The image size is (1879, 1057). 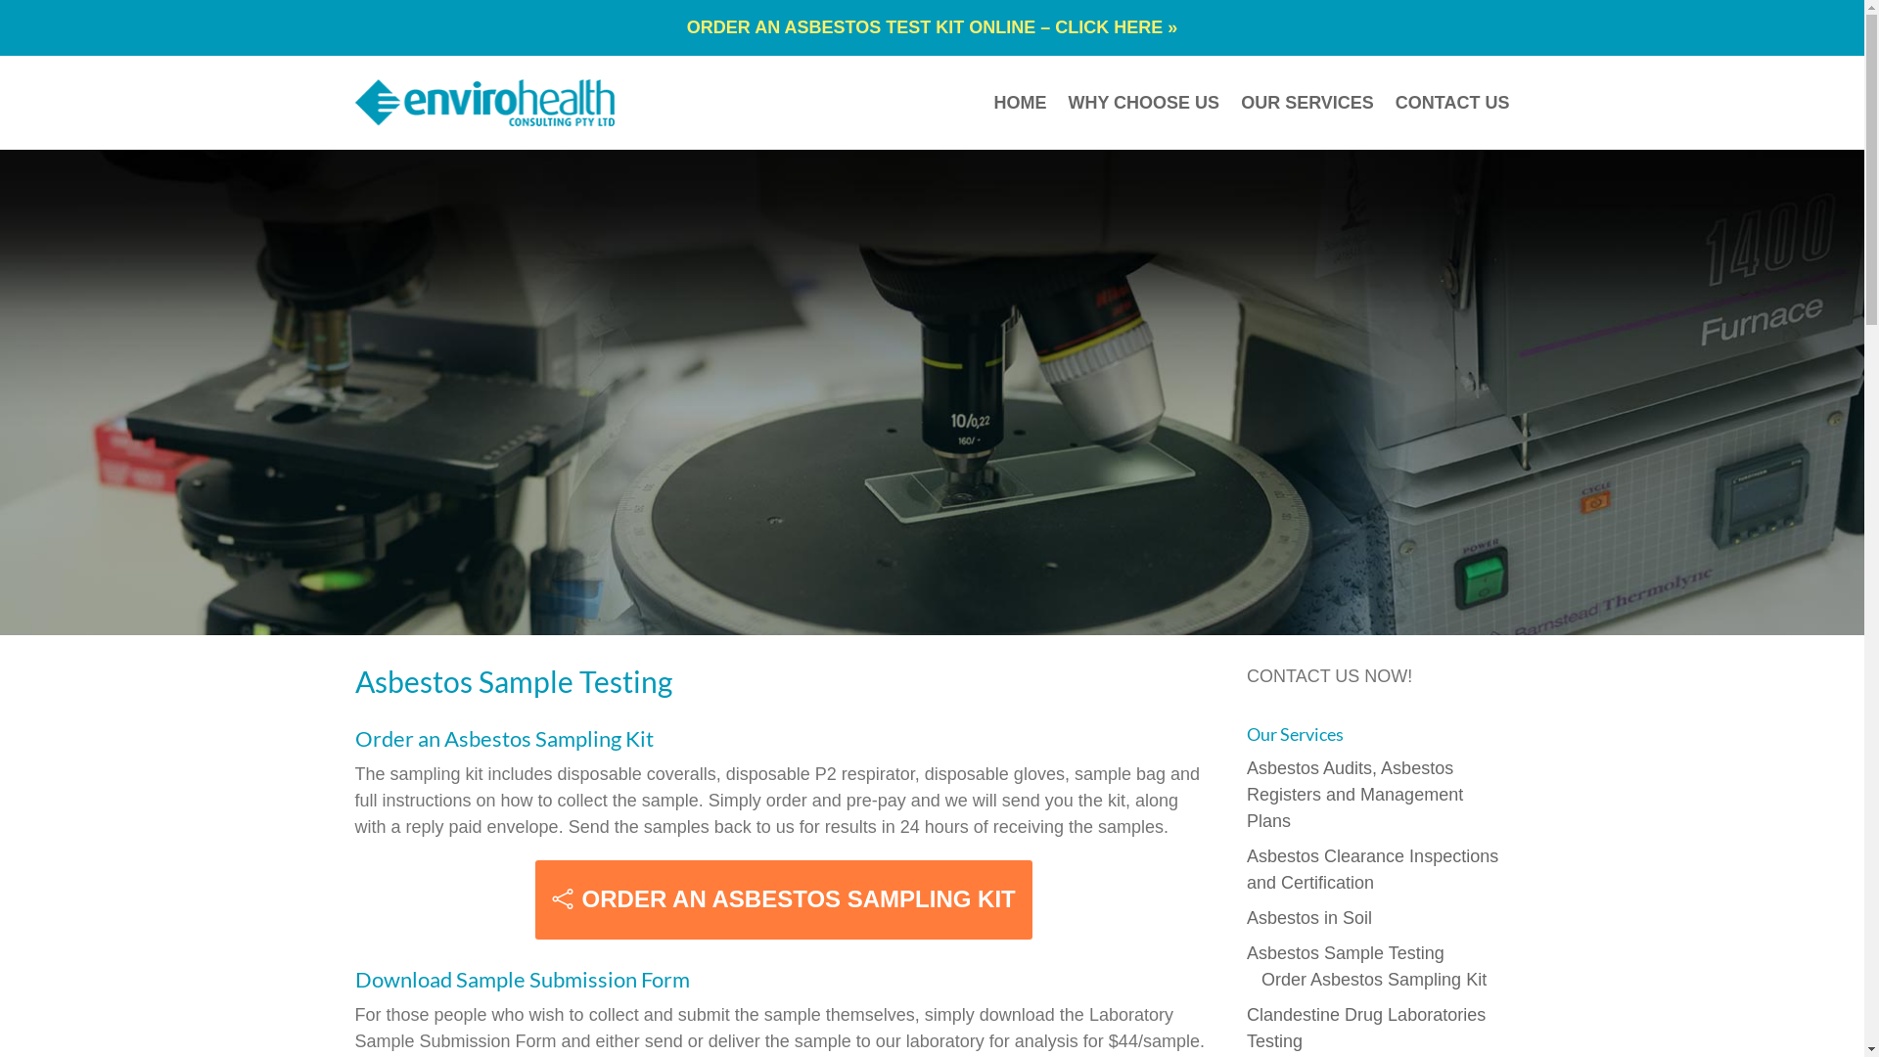 What do you see at coordinates (1143, 103) in the screenshot?
I see `WHY CHOOSE US` at bounding box center [1143, 103].